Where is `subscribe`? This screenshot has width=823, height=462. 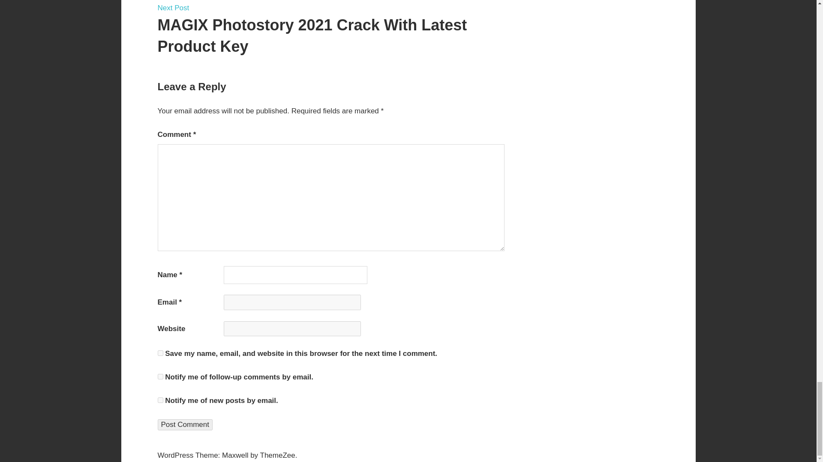
subscribe is located at coordinates (160, 376).